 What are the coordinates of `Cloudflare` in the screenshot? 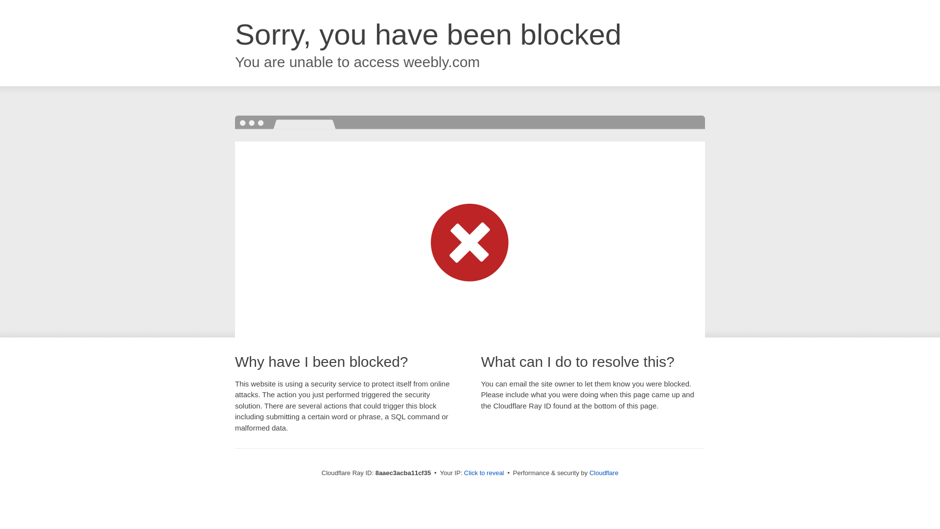 It's located at (604, 473).